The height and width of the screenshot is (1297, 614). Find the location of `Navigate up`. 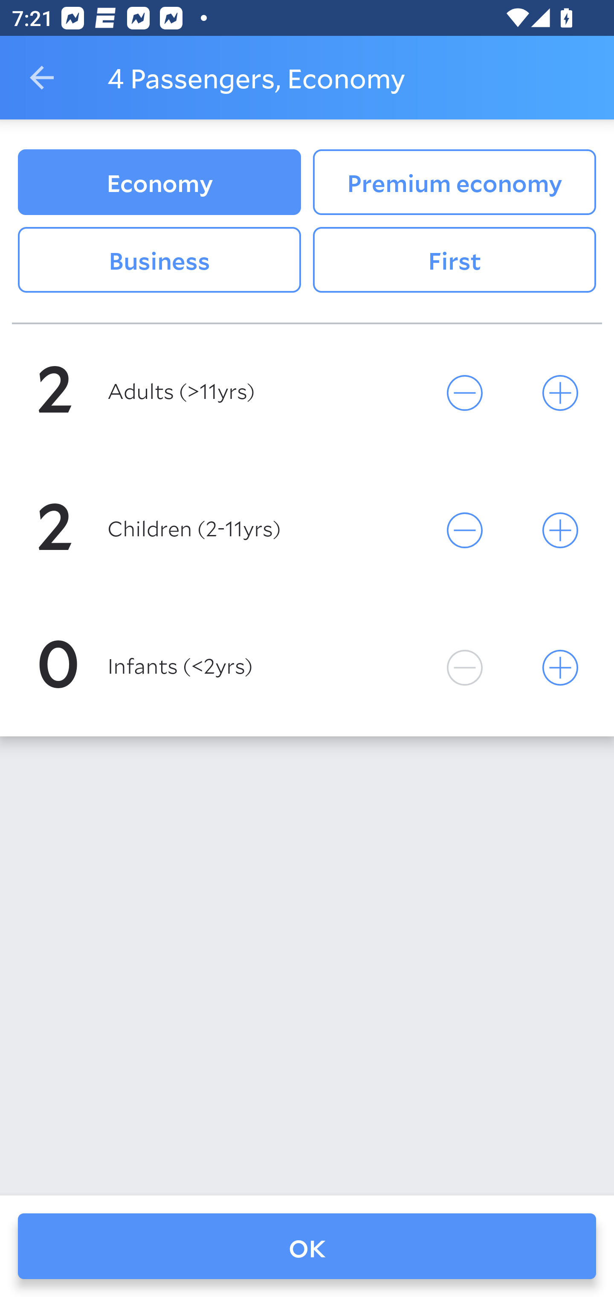

Navigate up is located at coordinates (42, 78).